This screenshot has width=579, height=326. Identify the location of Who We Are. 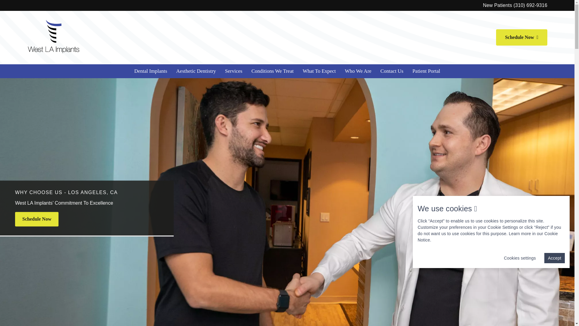
(358, 71).